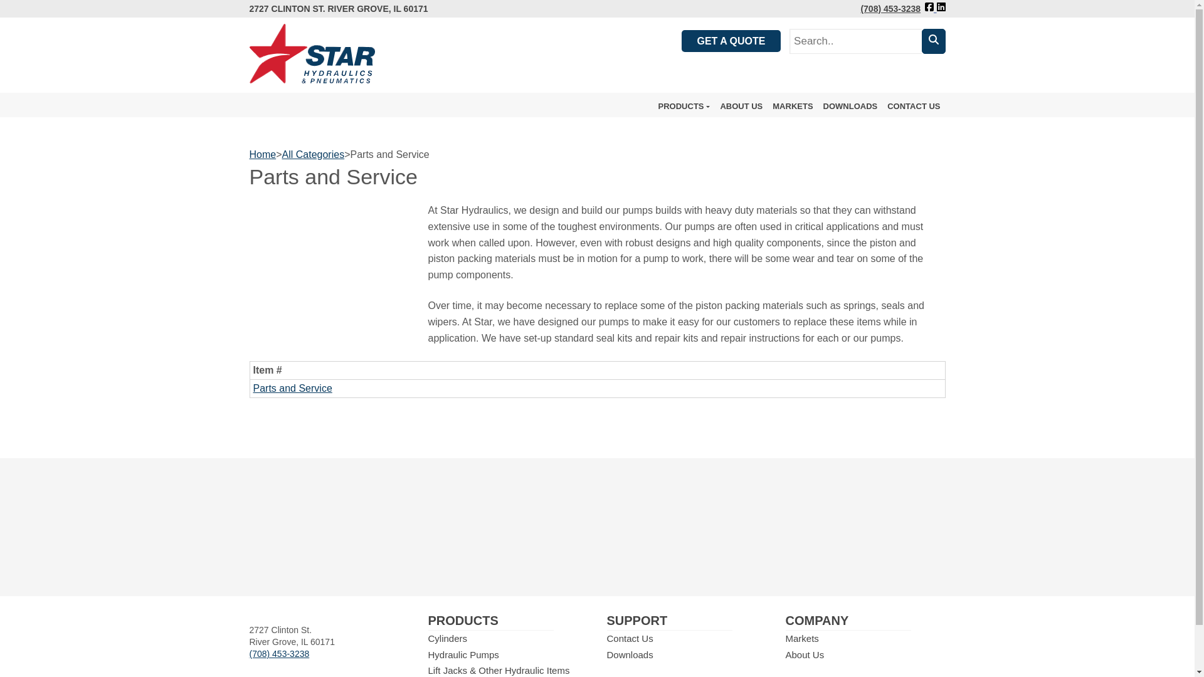 Image resolution: width=1204 pixels, height=677 pixels. What do you see at coordinates (804, 654) in the screenshot?
I see `About Us` at bounding box center [804, 654].